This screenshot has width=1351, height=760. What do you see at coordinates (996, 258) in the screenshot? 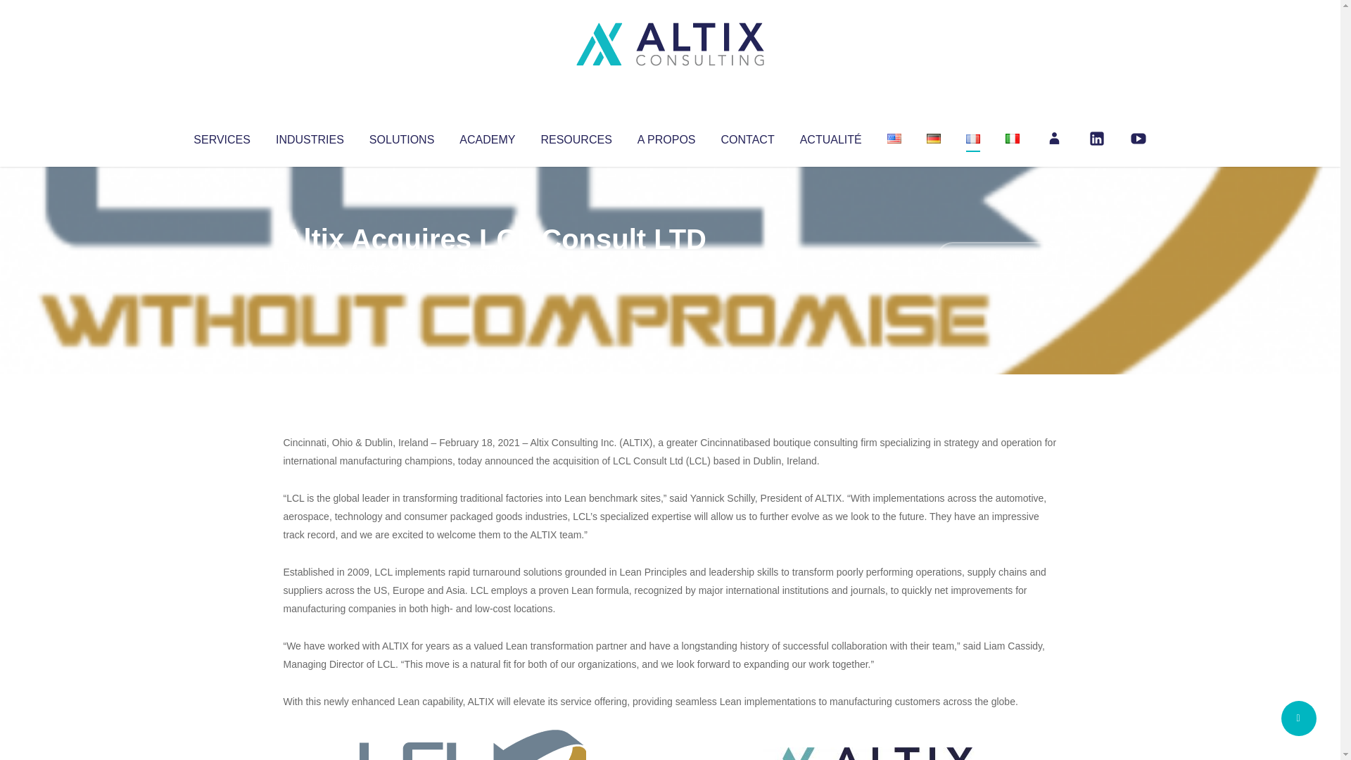
I see `No Comments` at bounding box center [996, 258].